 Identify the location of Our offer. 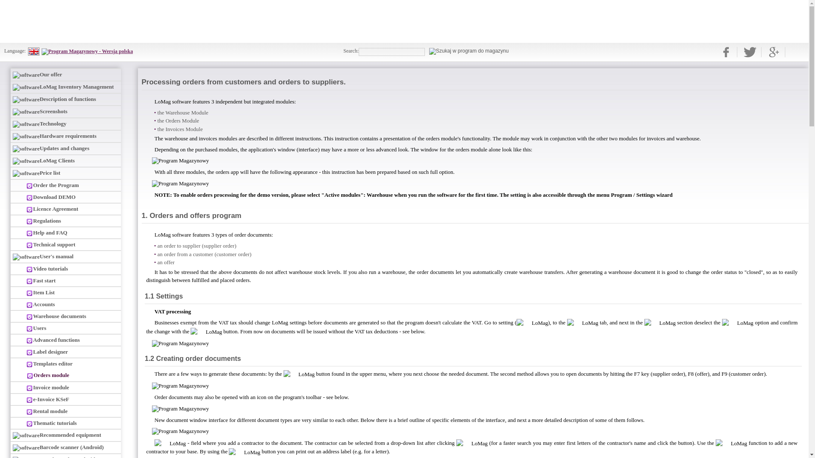
(65, 74).